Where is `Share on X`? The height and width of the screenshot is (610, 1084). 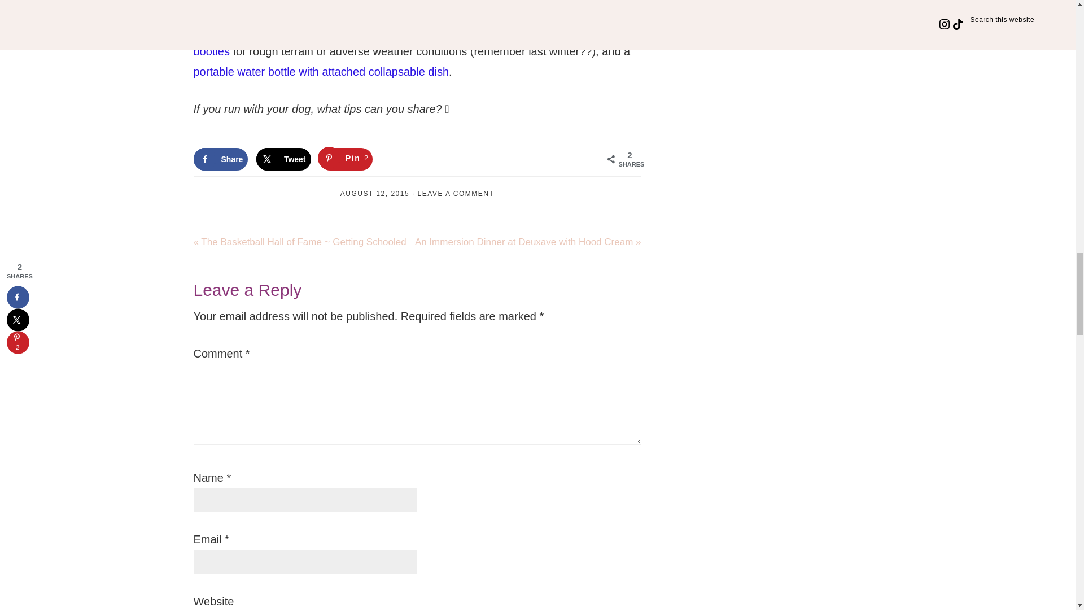 Share on X is located at coordinates (283, 159).